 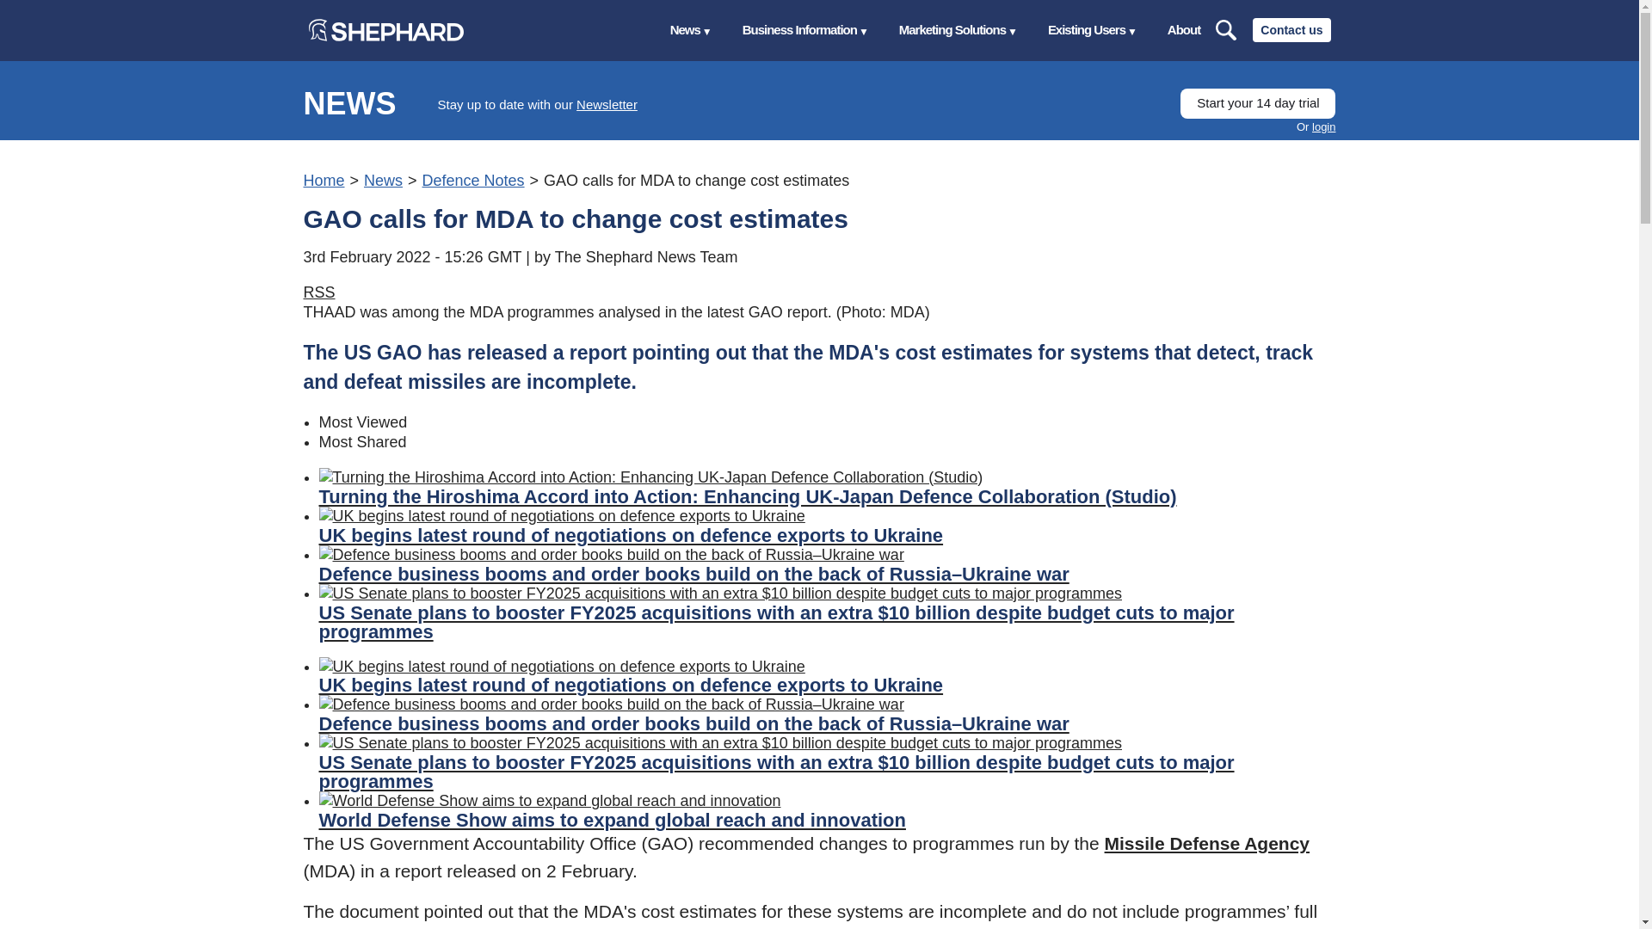 I want to click on Start a trial subscription, so click(x=1258, y=103).